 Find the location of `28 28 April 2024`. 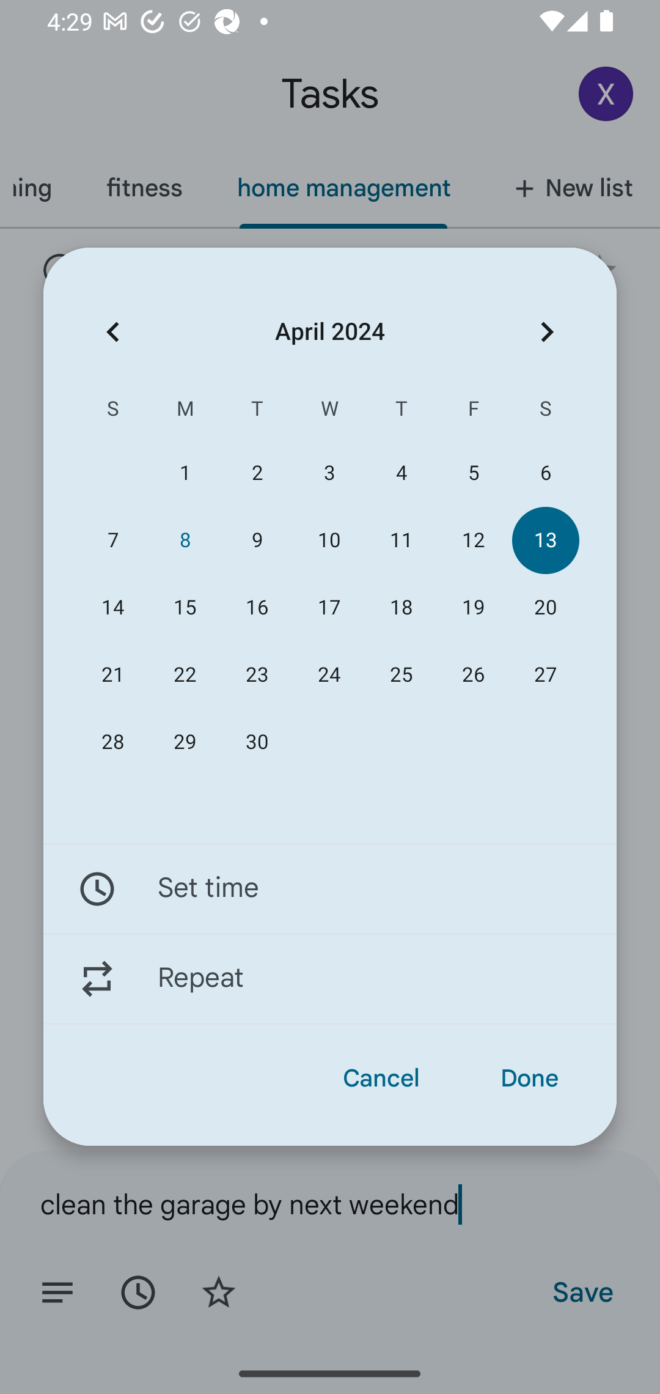

28 28 April 2024 is located at coordinates (113, 742).